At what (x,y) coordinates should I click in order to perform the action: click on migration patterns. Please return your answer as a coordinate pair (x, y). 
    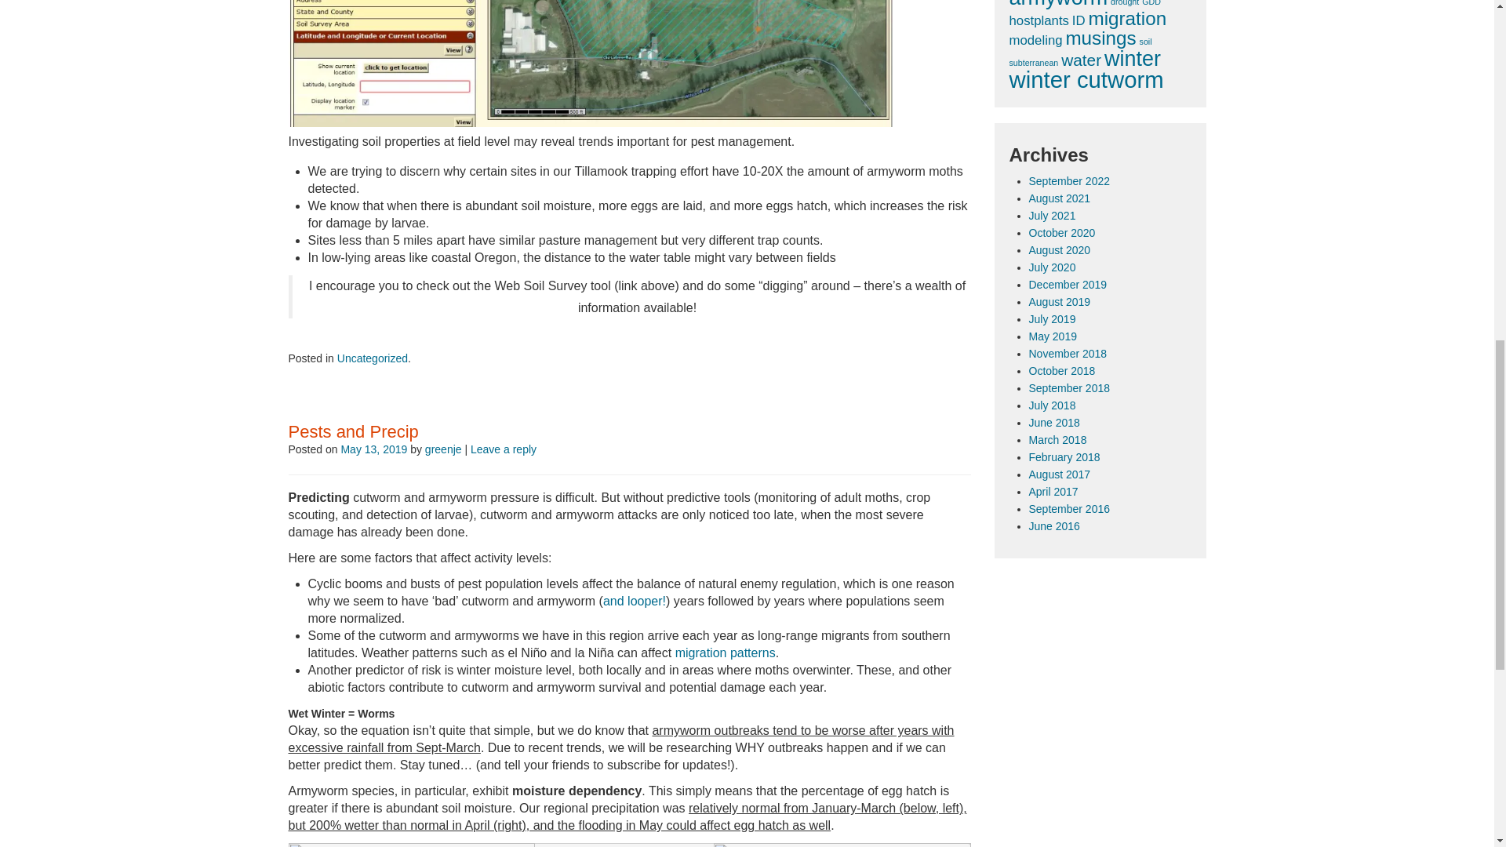
    Looking at the image, I should click on (725, 653).